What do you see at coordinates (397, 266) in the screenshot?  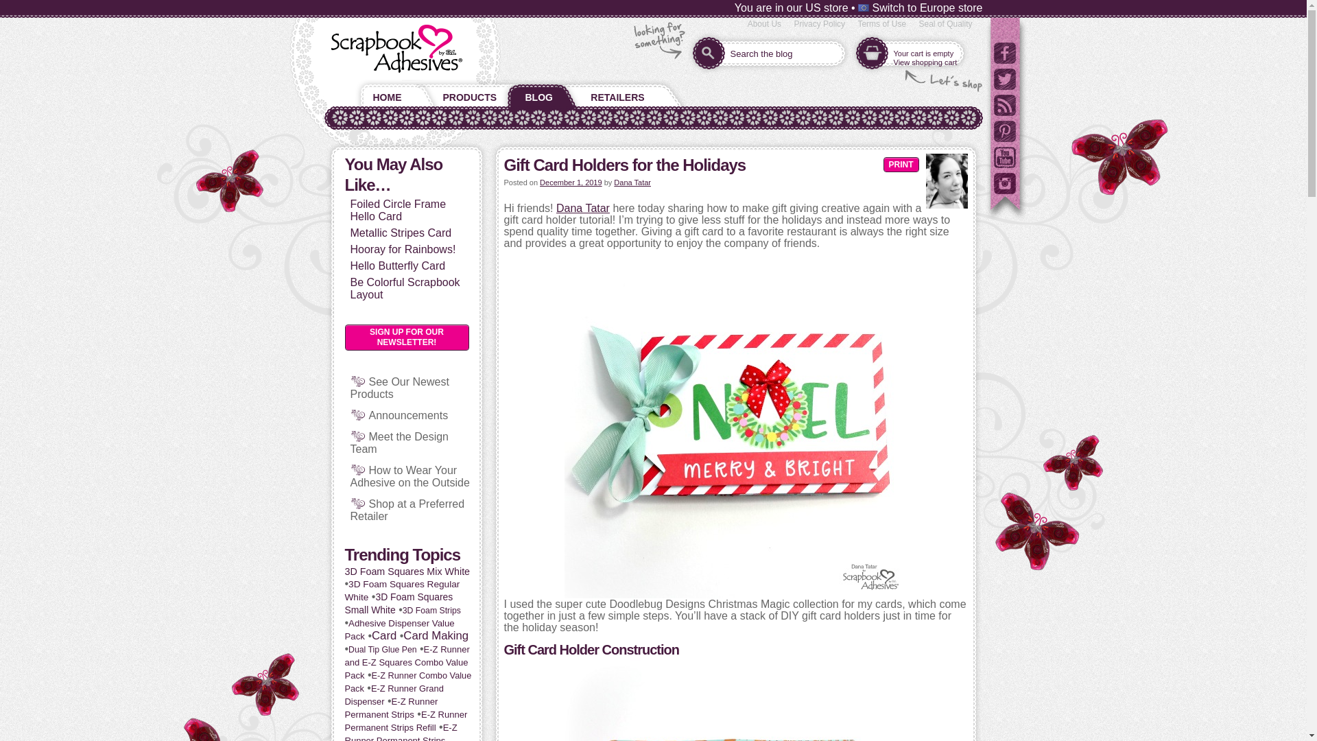 I see `Hello Butterfly Card` at bounding box center [397, 266].